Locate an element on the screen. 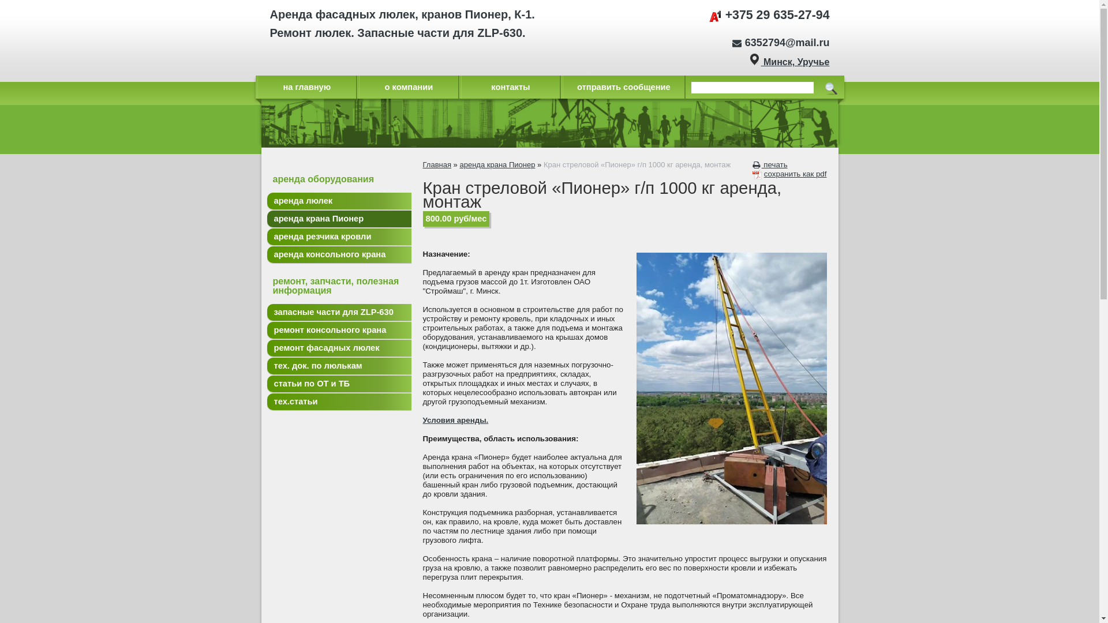 This screenshot has width=1108, height=623. 6352794@mail.ru is located at coordinates (781, 43).